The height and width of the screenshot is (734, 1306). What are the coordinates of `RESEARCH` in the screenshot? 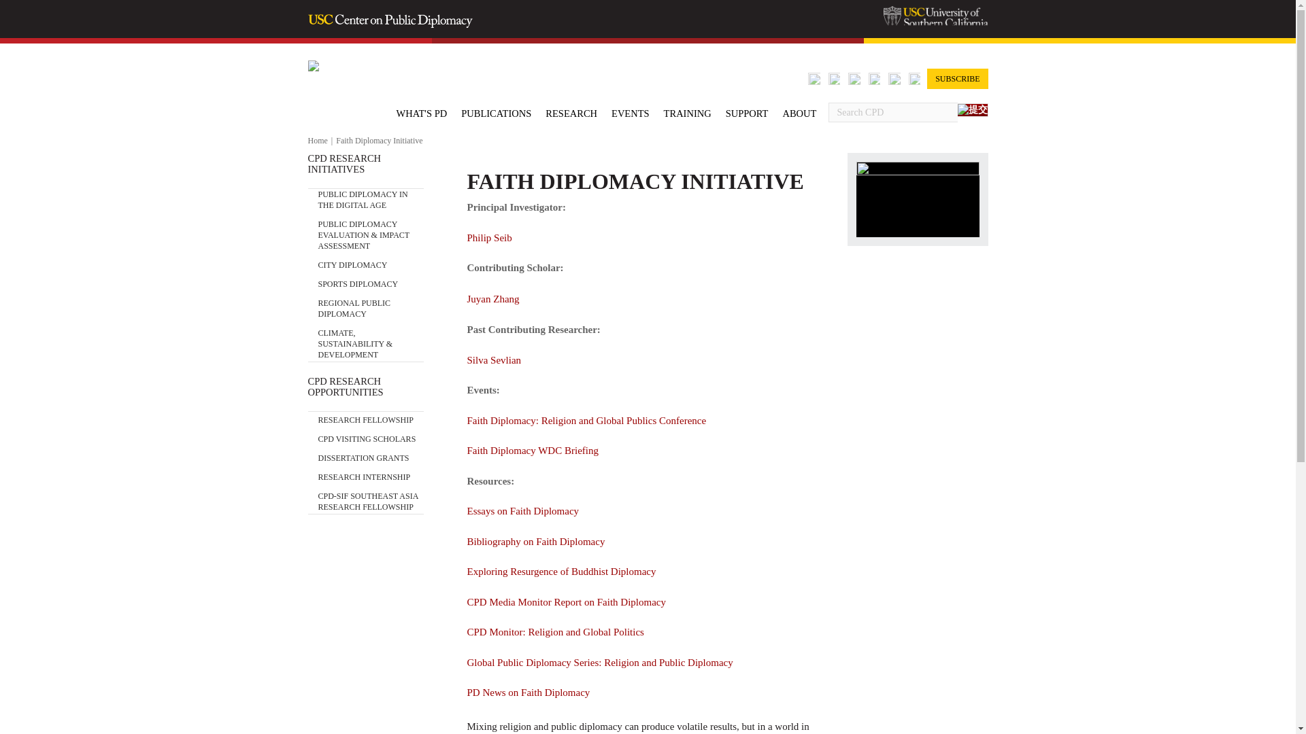 It's located at (571, 113).